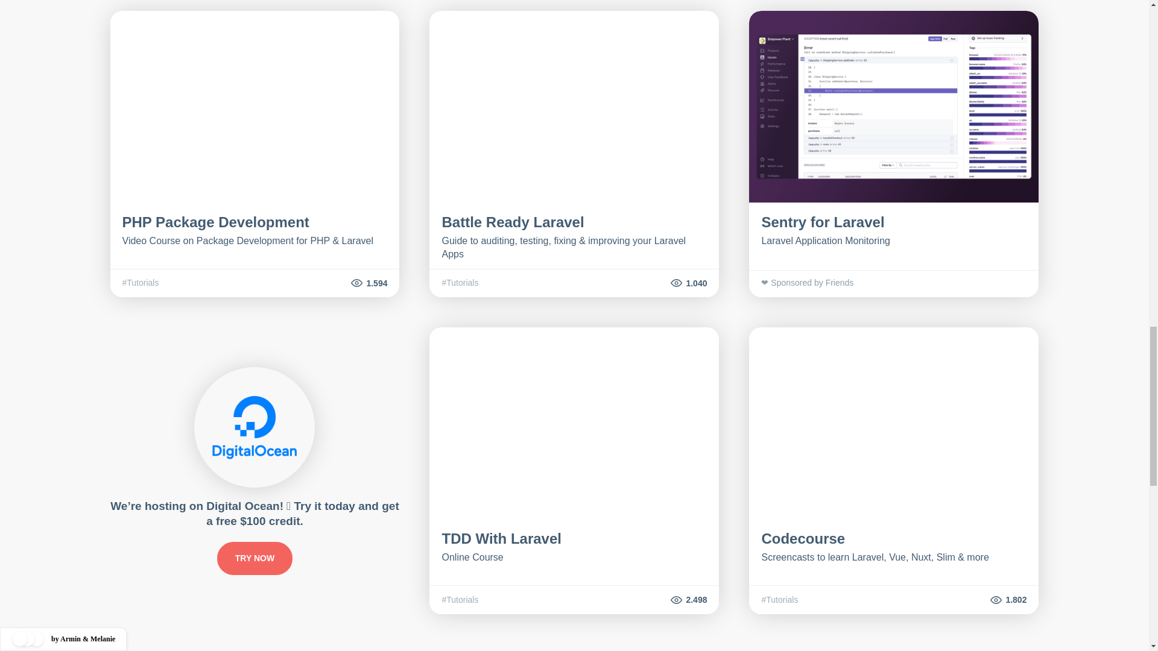 The height and width of the screenshot is (651, 1158). Describe the element at coordinates (823, 222) in the screenshot. I see `Sentry for Laravel` at that location.